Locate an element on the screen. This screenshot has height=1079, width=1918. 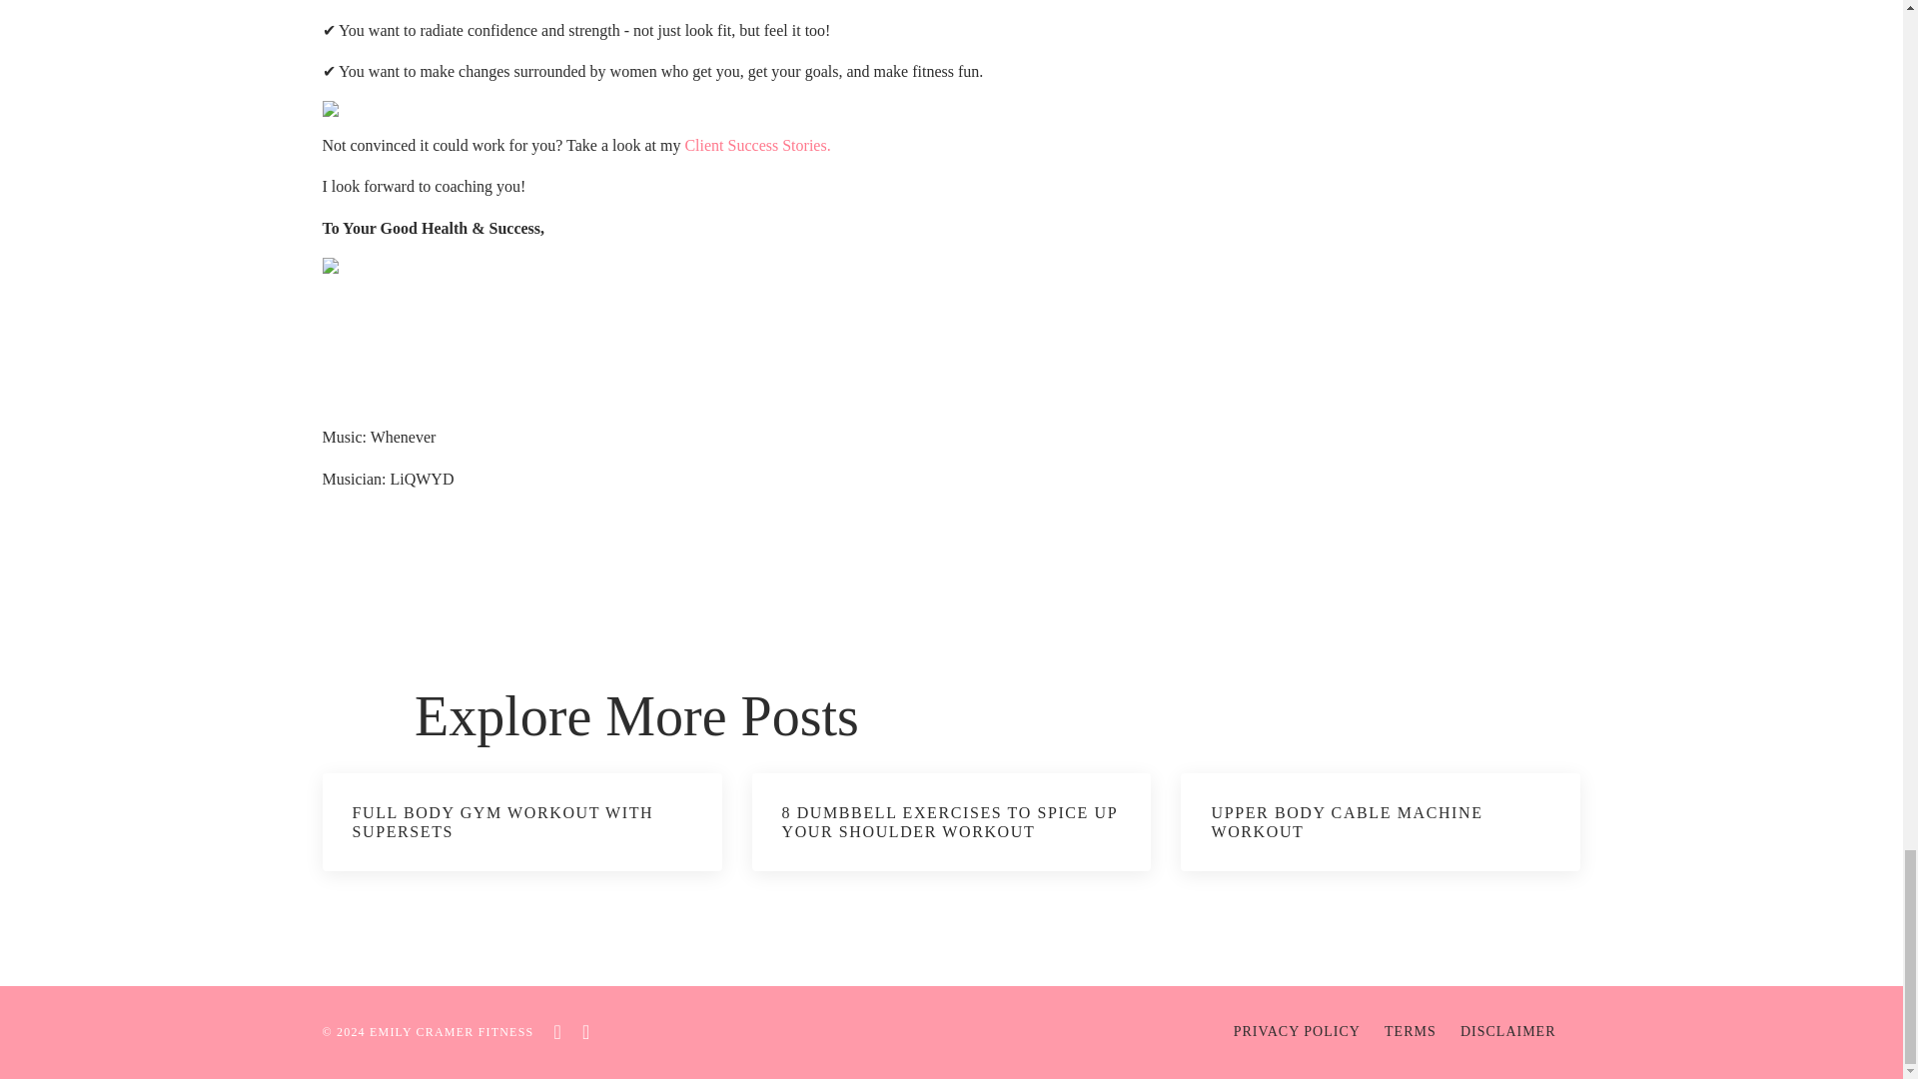
Client Success Stories is located at coordinates (757, 146).